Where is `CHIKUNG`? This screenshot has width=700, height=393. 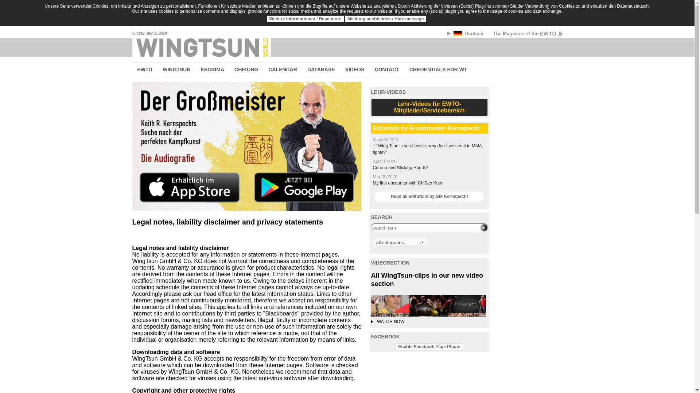
CHIKUNG is located at coordinates (246, 69).